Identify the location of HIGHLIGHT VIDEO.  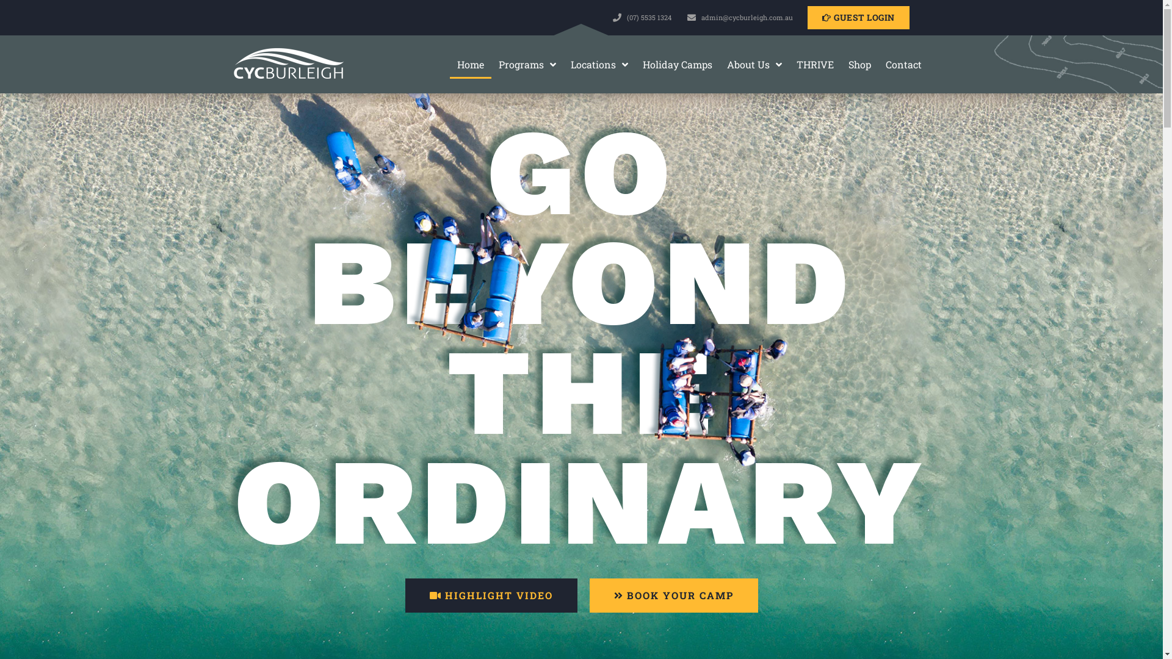
(491, 596).